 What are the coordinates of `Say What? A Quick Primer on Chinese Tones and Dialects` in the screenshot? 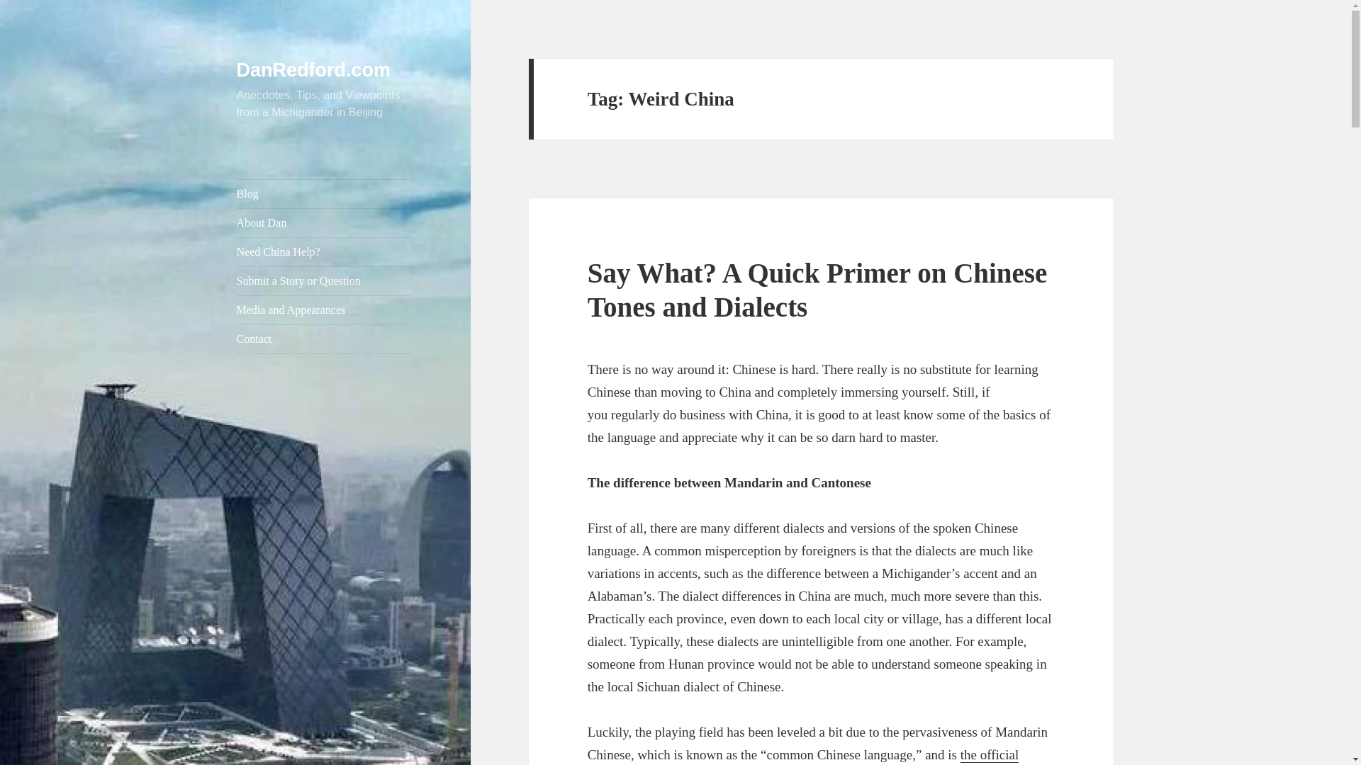 It's located at (818, 289).